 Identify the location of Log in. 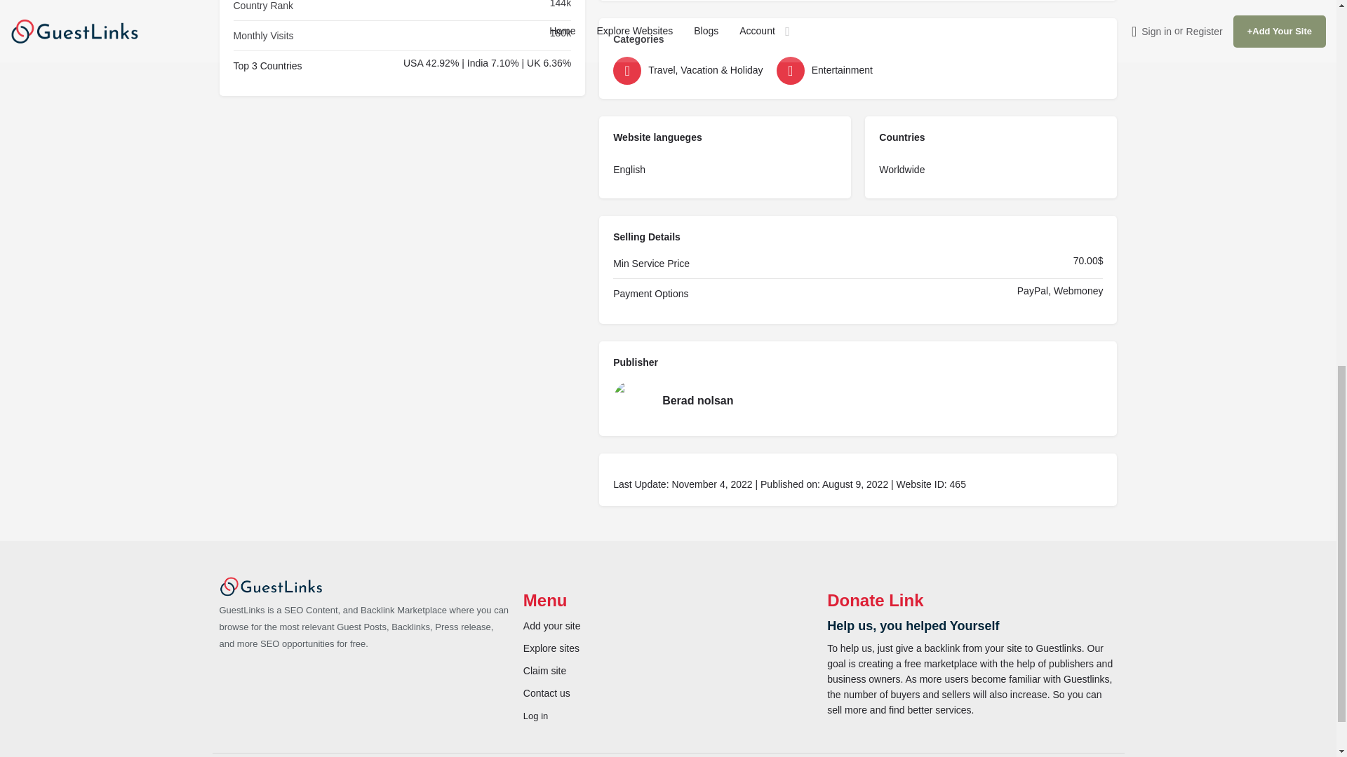
(536, 716).